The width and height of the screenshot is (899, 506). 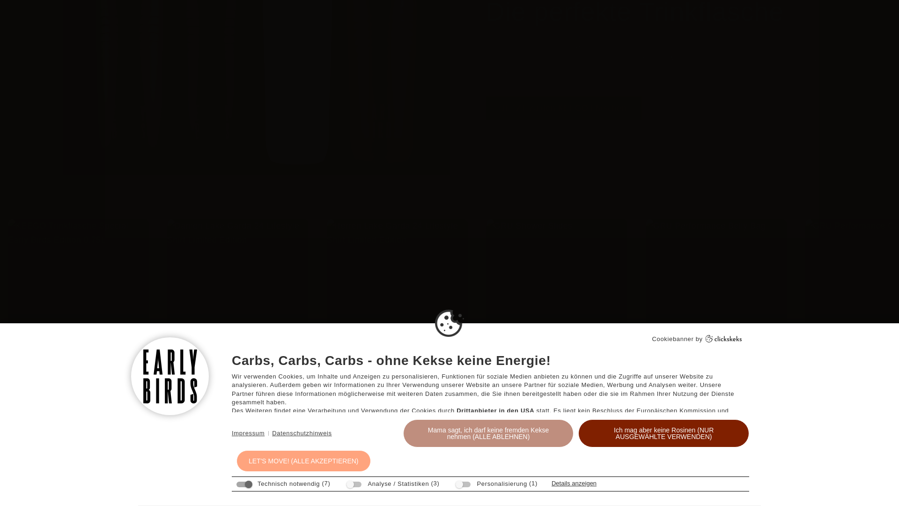 What do you see at coordinates (574, 327) in the screenshot?
I see `Details anzeigen` at bounding box center [574, 327].